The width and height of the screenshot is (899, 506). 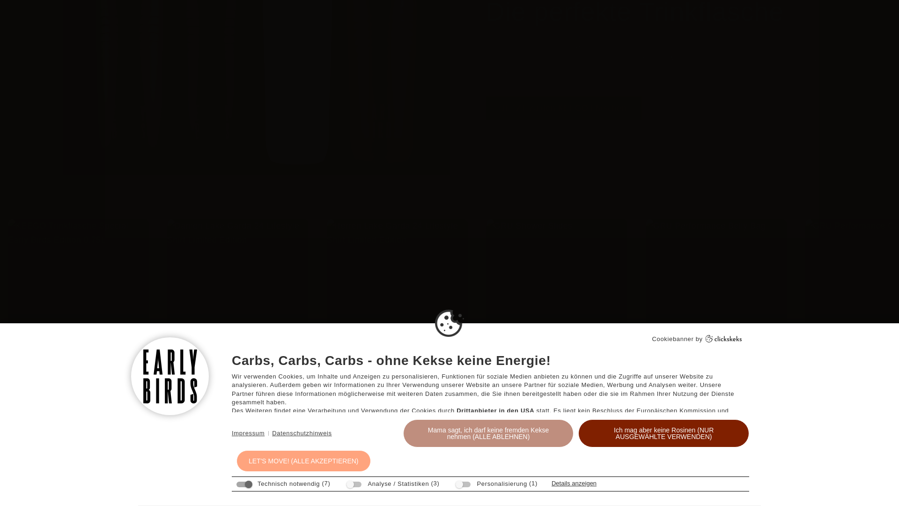 What do you see at coordinates (574, 327) in the screenshot?
I see `Details anzeigen` at bounding box center [574, 327].